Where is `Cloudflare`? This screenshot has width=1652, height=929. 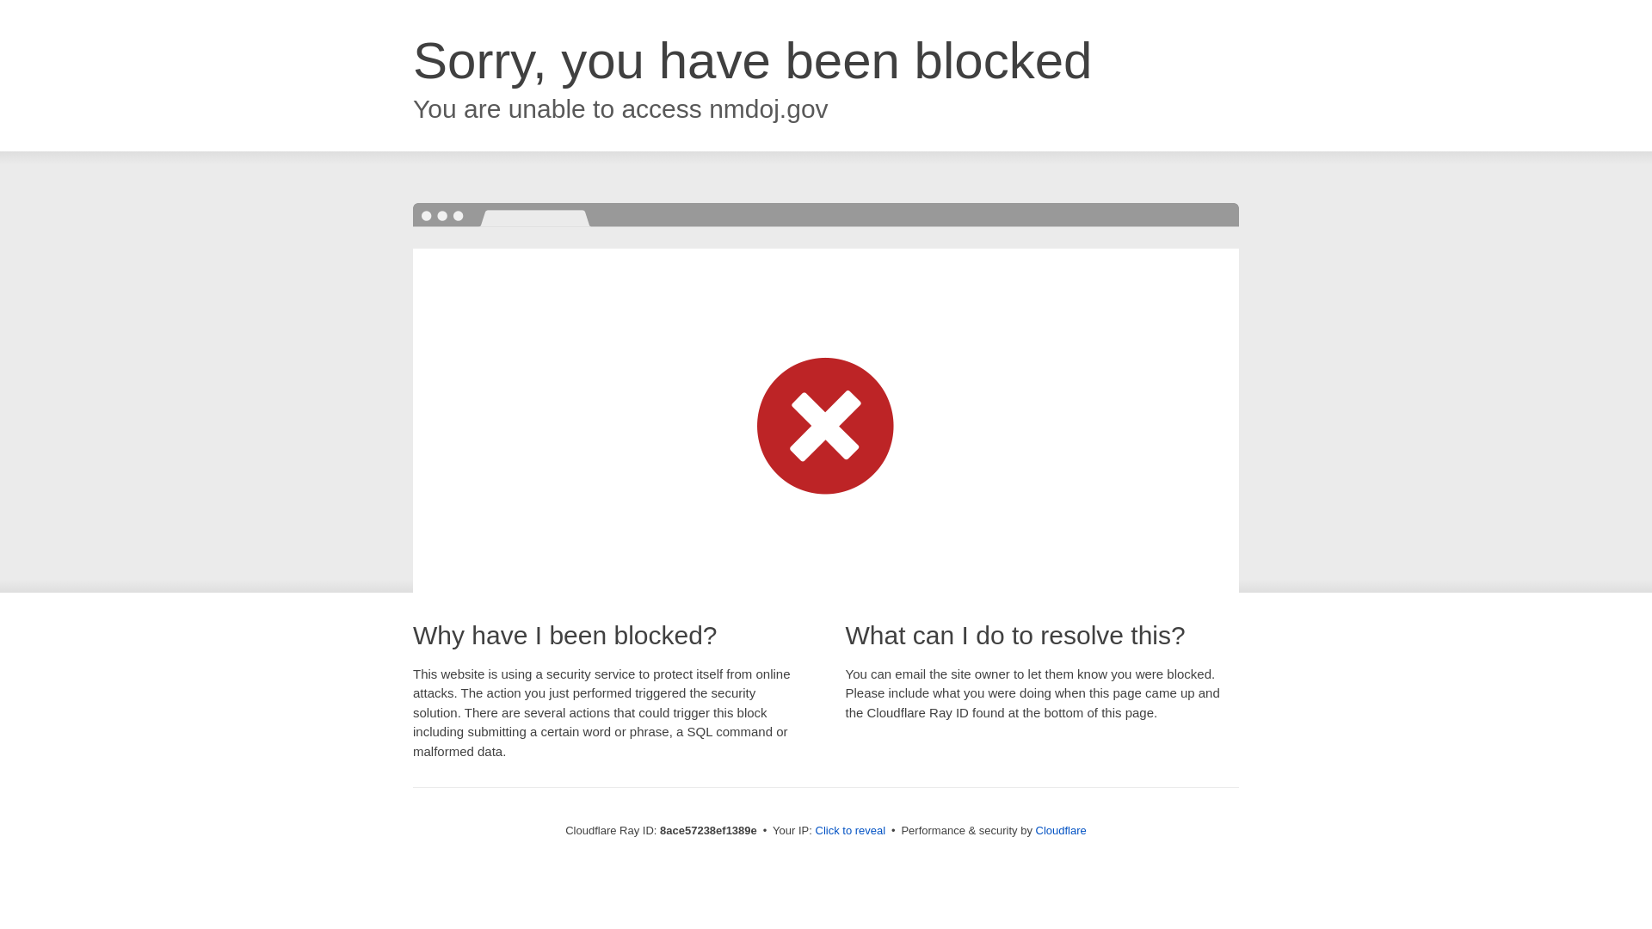 Cloudflare is located at coordinates (1061, 830).